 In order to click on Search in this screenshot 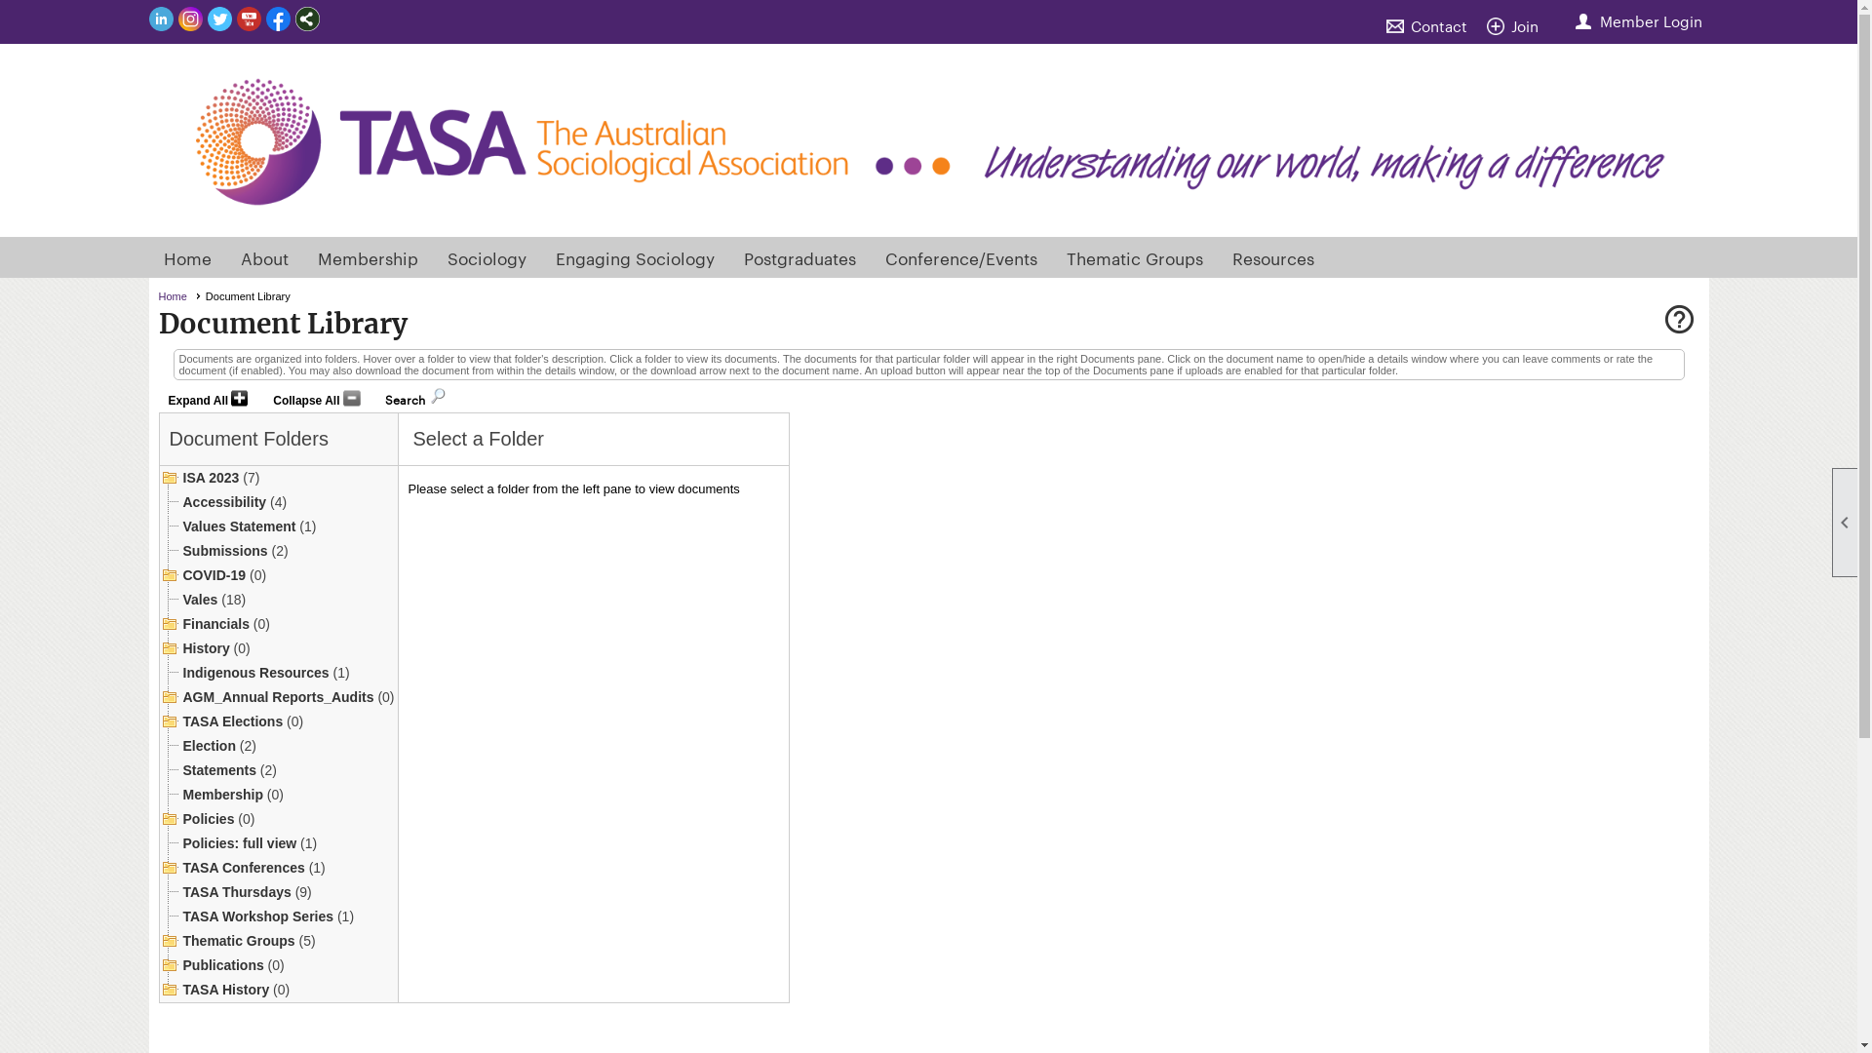, I will do `click(406, 396)`.